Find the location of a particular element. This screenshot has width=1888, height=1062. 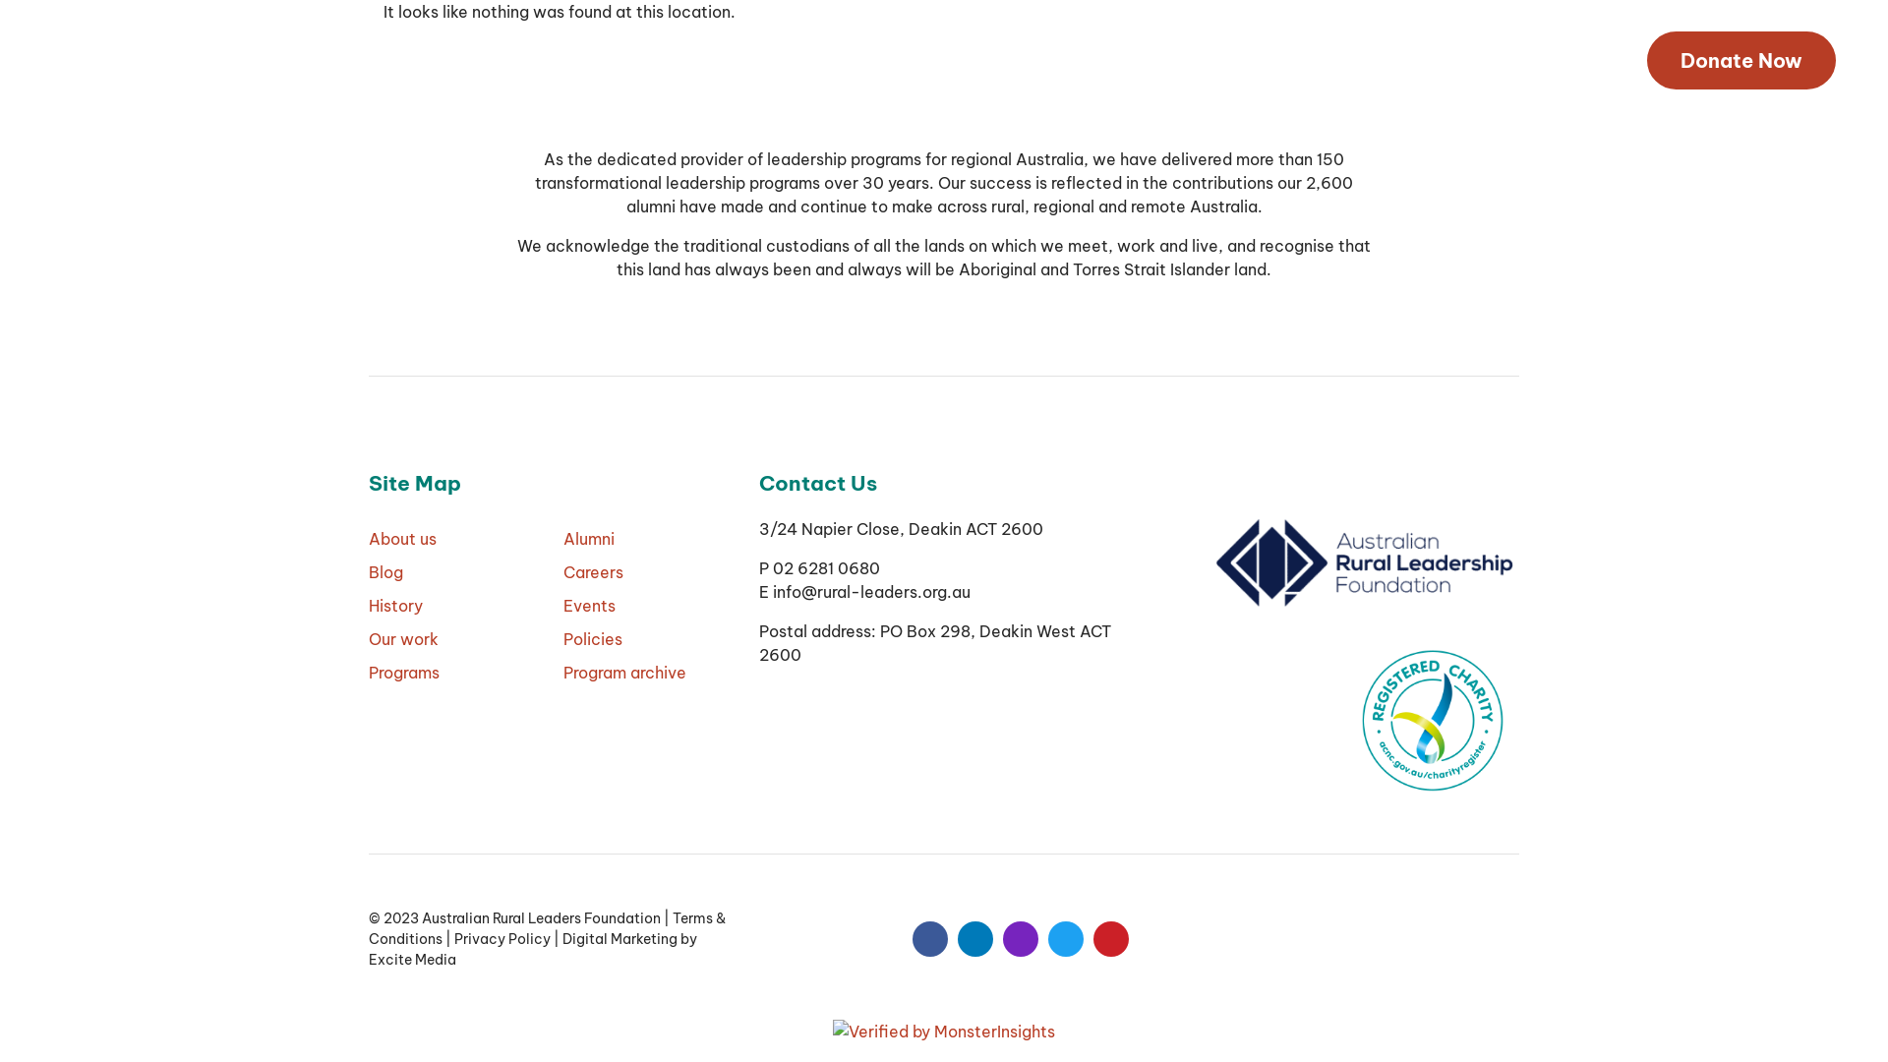

About is located at coordinates (406, 60).